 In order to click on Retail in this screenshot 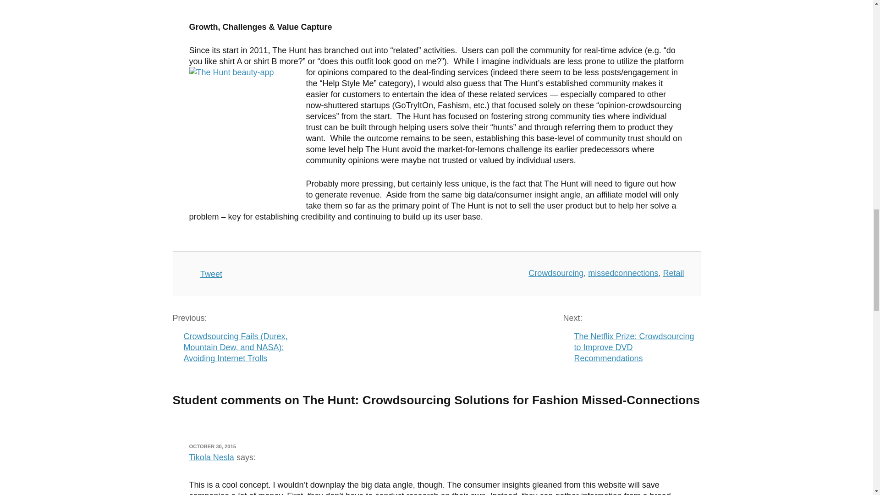, I will do `click(673, 273)`.